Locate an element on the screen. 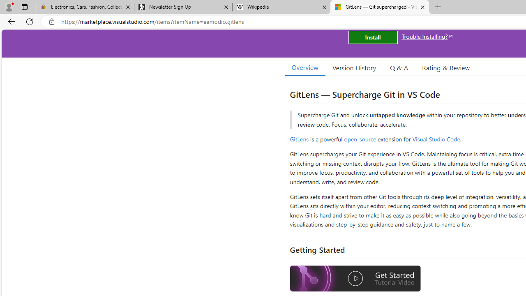  Watch the GitLens Getting Started video is located at coordinates (355, 279).